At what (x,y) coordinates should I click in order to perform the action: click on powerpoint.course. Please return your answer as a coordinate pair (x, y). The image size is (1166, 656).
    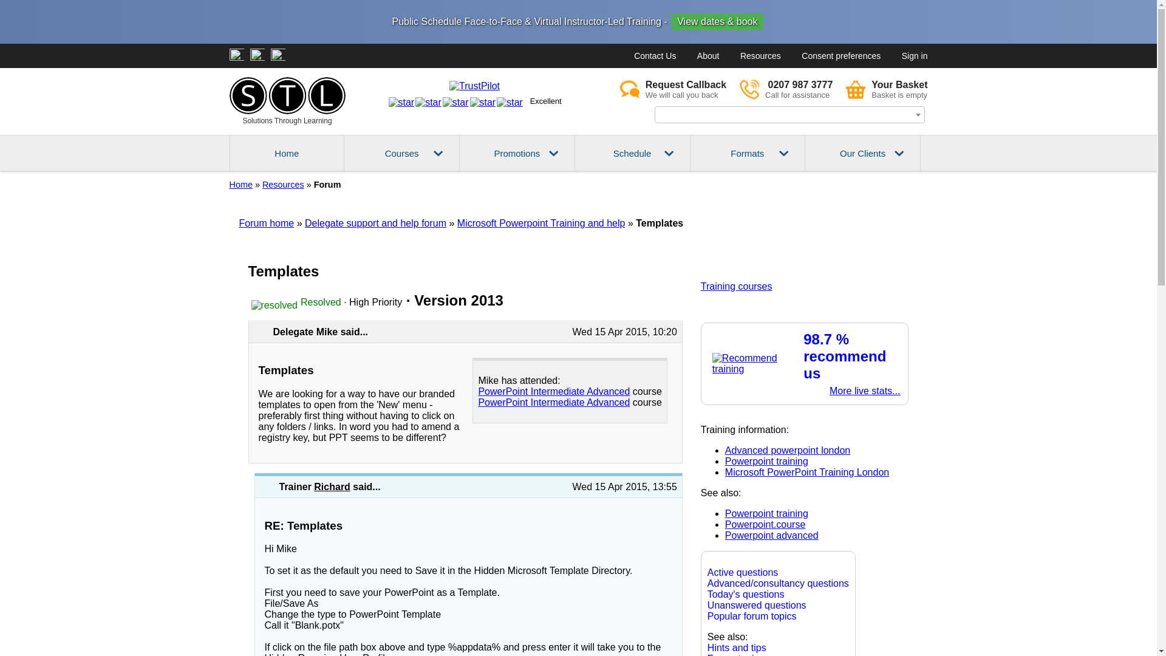
    Looking at the image, I should click on (765, 524).